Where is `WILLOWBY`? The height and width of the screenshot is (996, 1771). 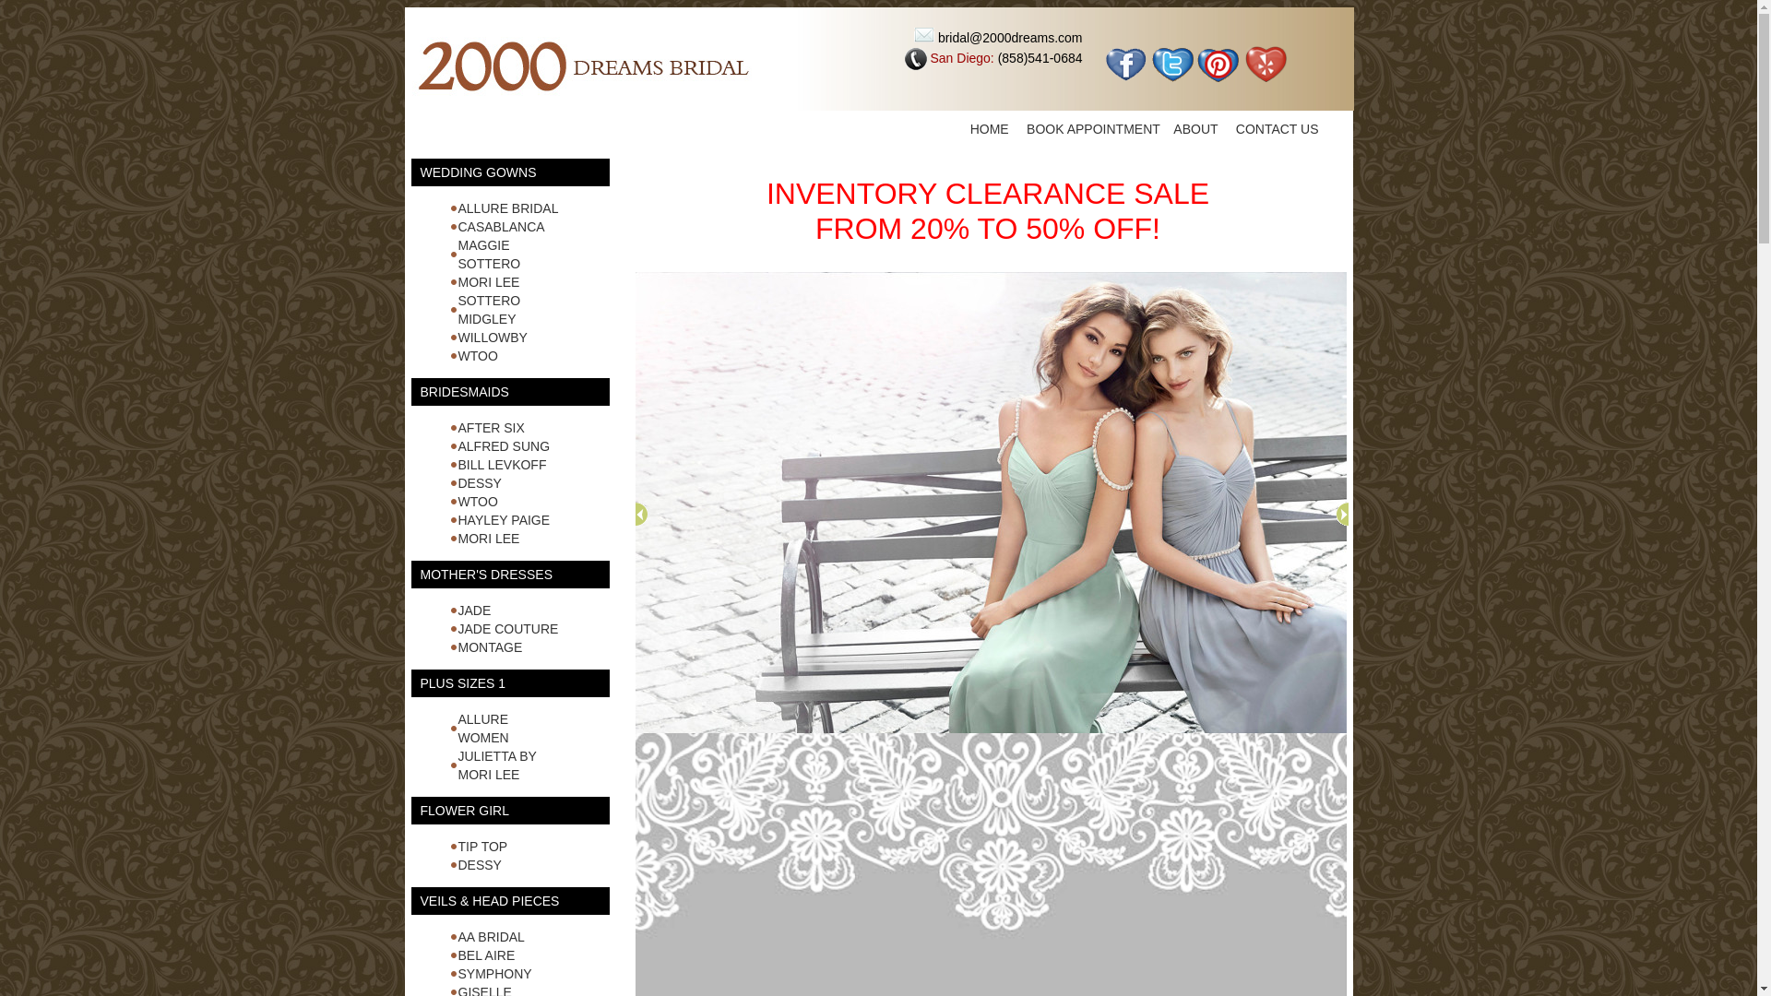 WILLOWBY is located at coordinates (493, 338).